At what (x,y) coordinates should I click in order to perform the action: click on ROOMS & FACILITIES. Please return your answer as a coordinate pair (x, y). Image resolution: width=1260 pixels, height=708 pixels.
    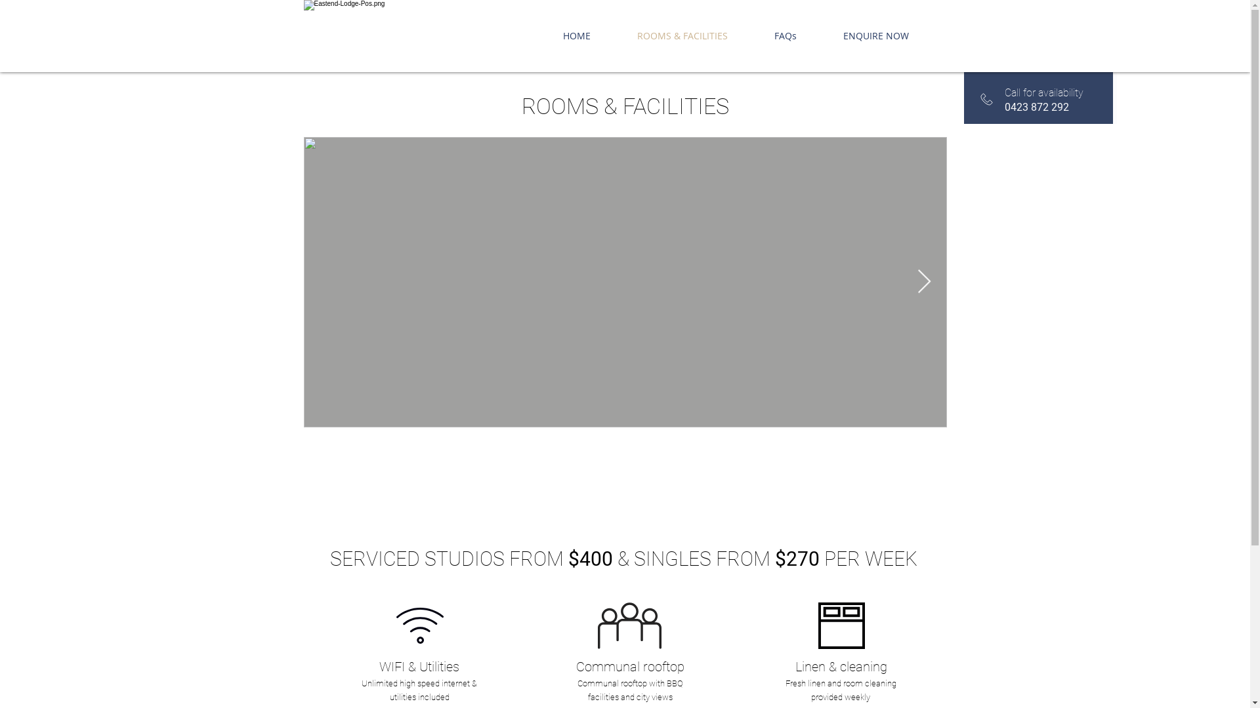
    Looking at the image, I should click on (682, 36).